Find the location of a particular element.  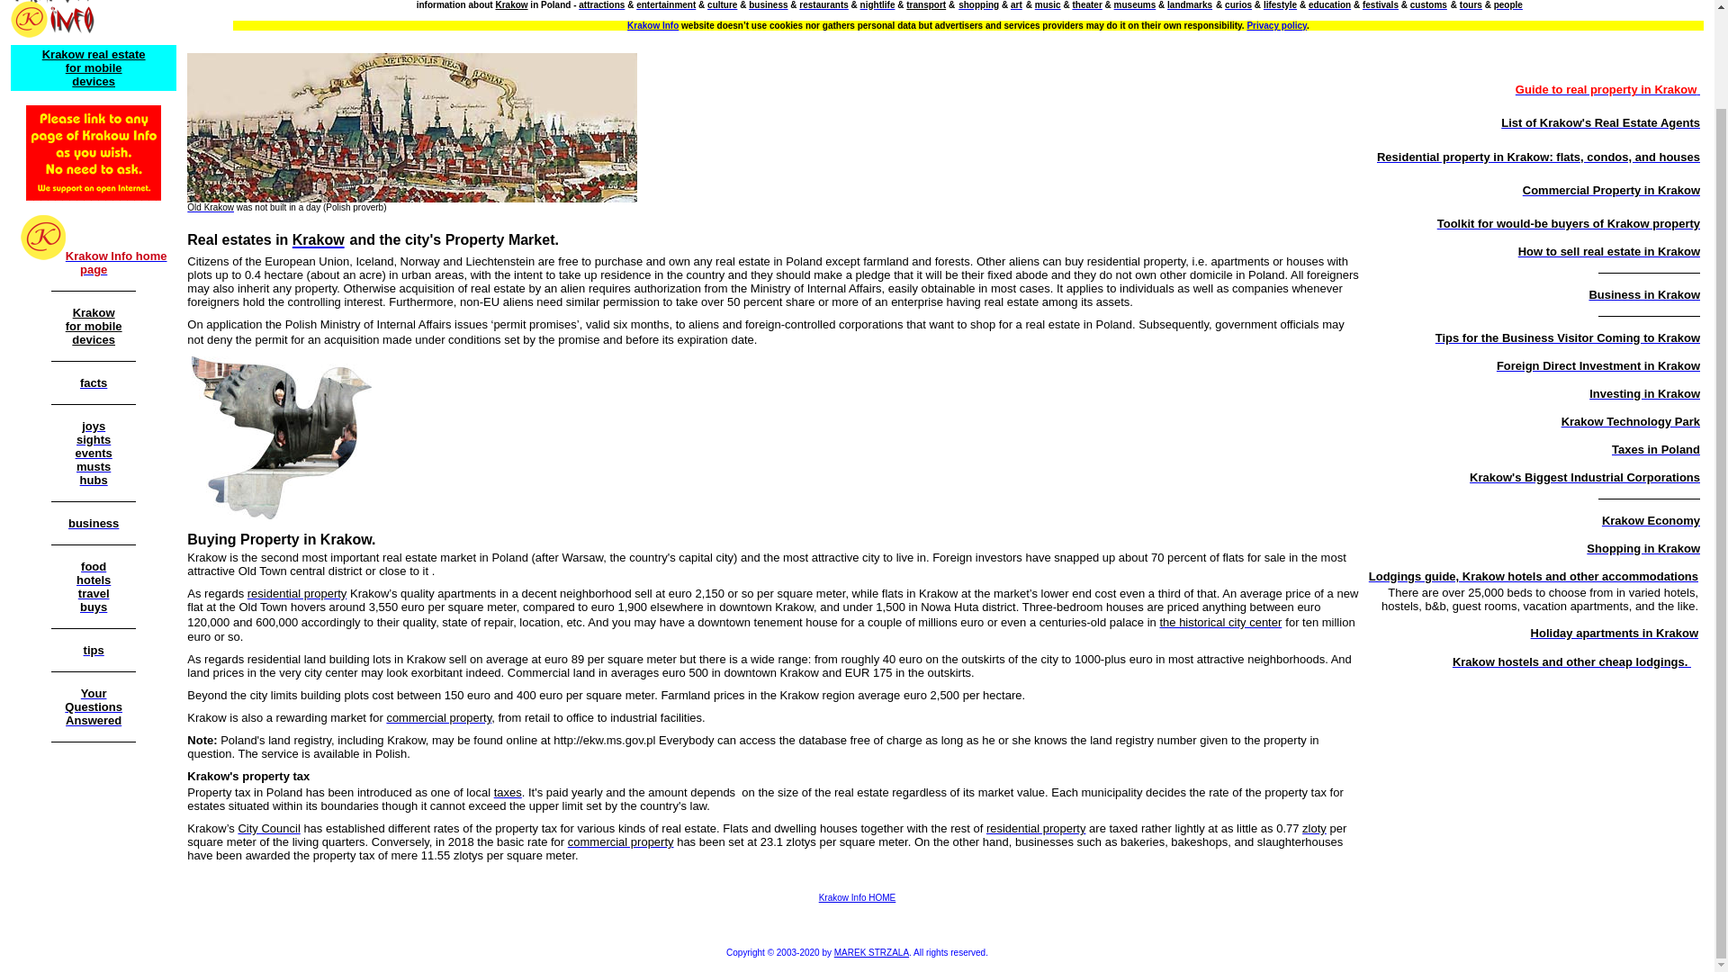

Panorama of Krakow in the 17th century is located at coordinates (412, 128).